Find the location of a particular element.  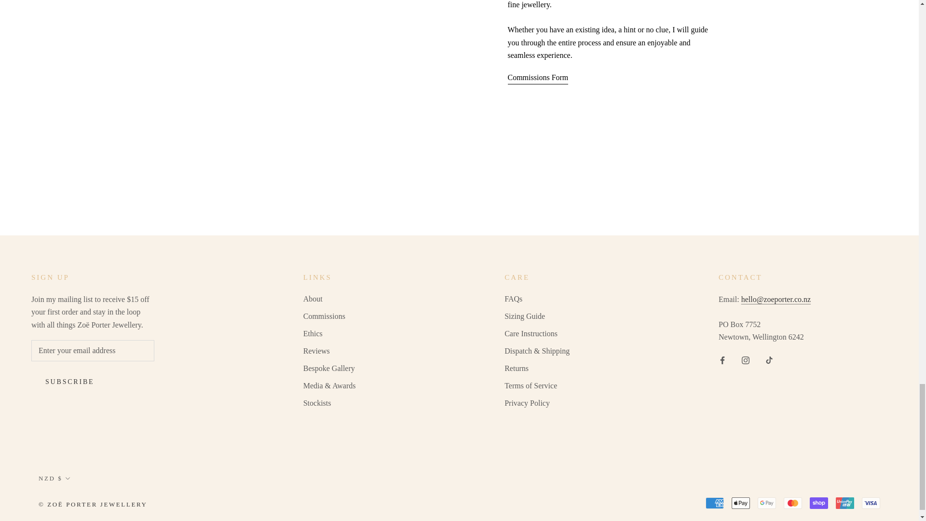

Union Pay is located at coordinates (845, 503).